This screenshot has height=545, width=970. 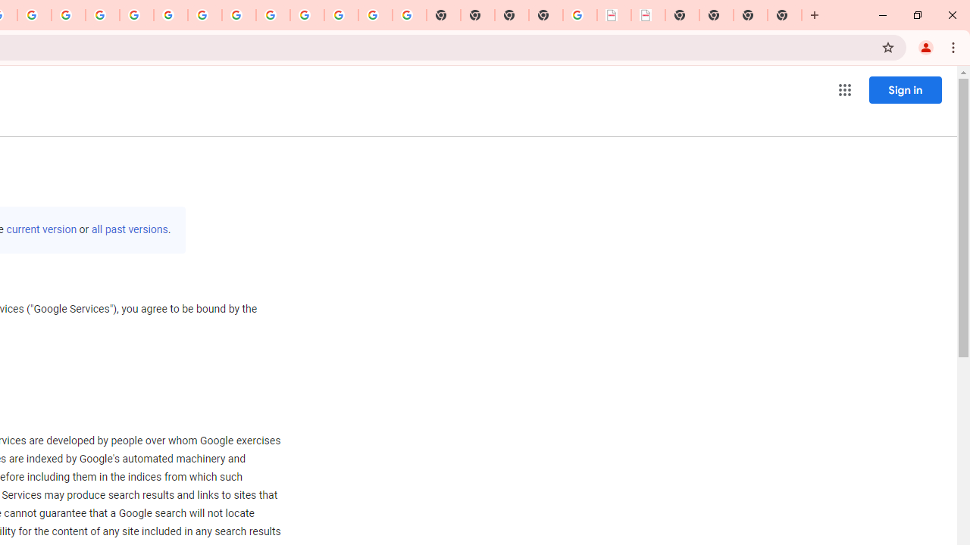 What do you see at coordinates (649, 15) in the screenshot?
I see `BAE Systems Brasil | BAE Systems` at bounding box center [649, 15].